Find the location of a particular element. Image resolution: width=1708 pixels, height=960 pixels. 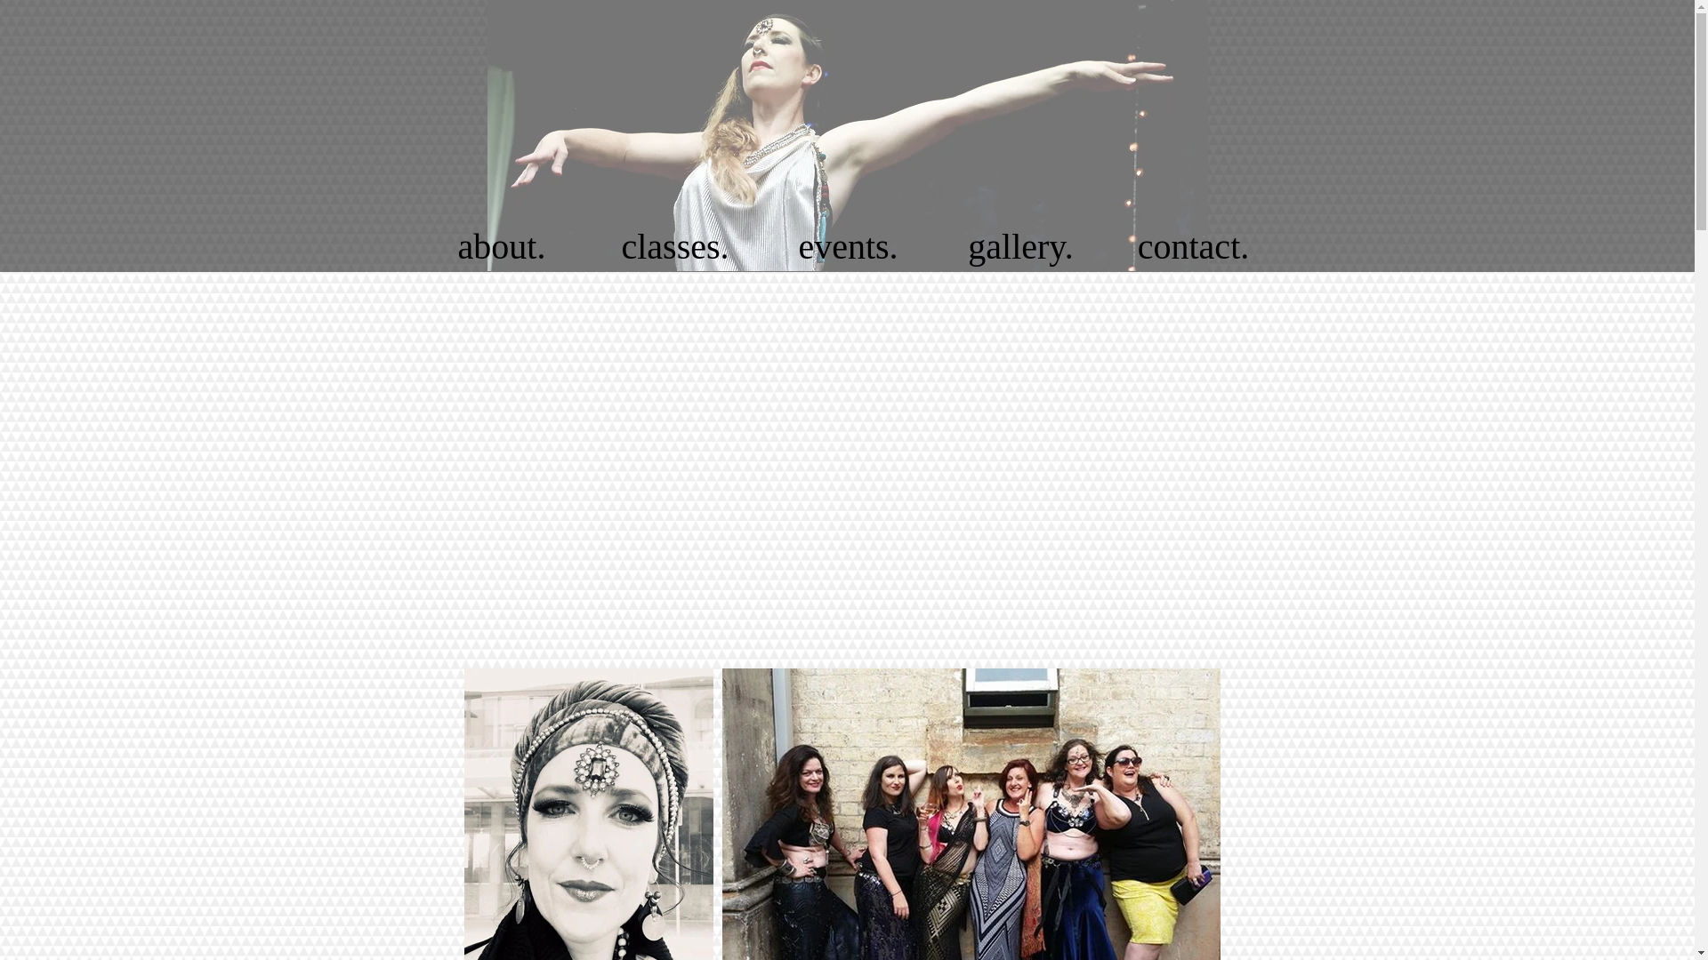

contact. is located at coordinates (1193, 247).